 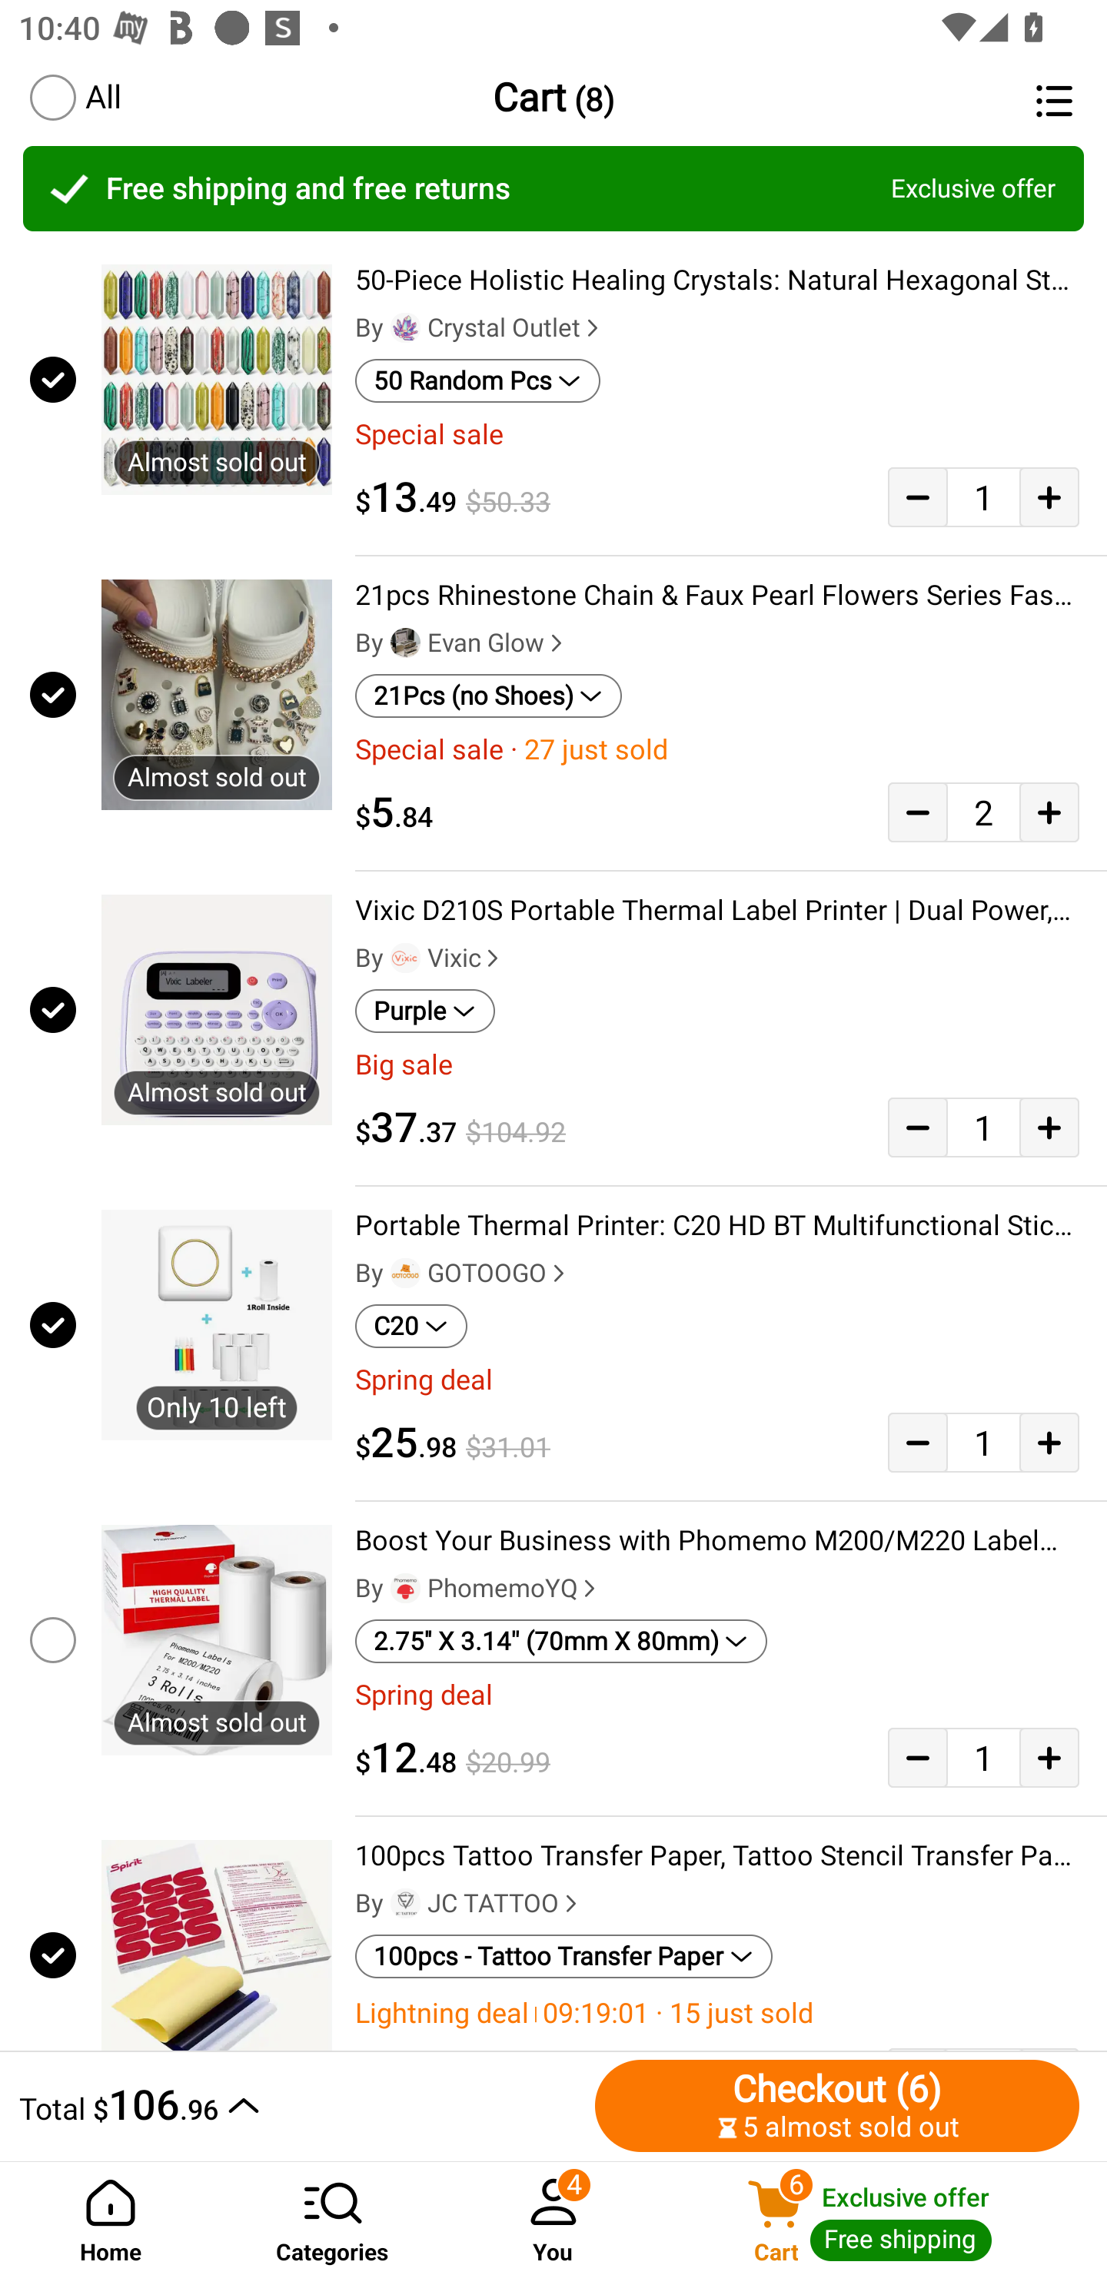 What do you see at coordinates (51, 695) in the screenshot?
I see `Product checkbox checked` at bounding box center [51, 695].